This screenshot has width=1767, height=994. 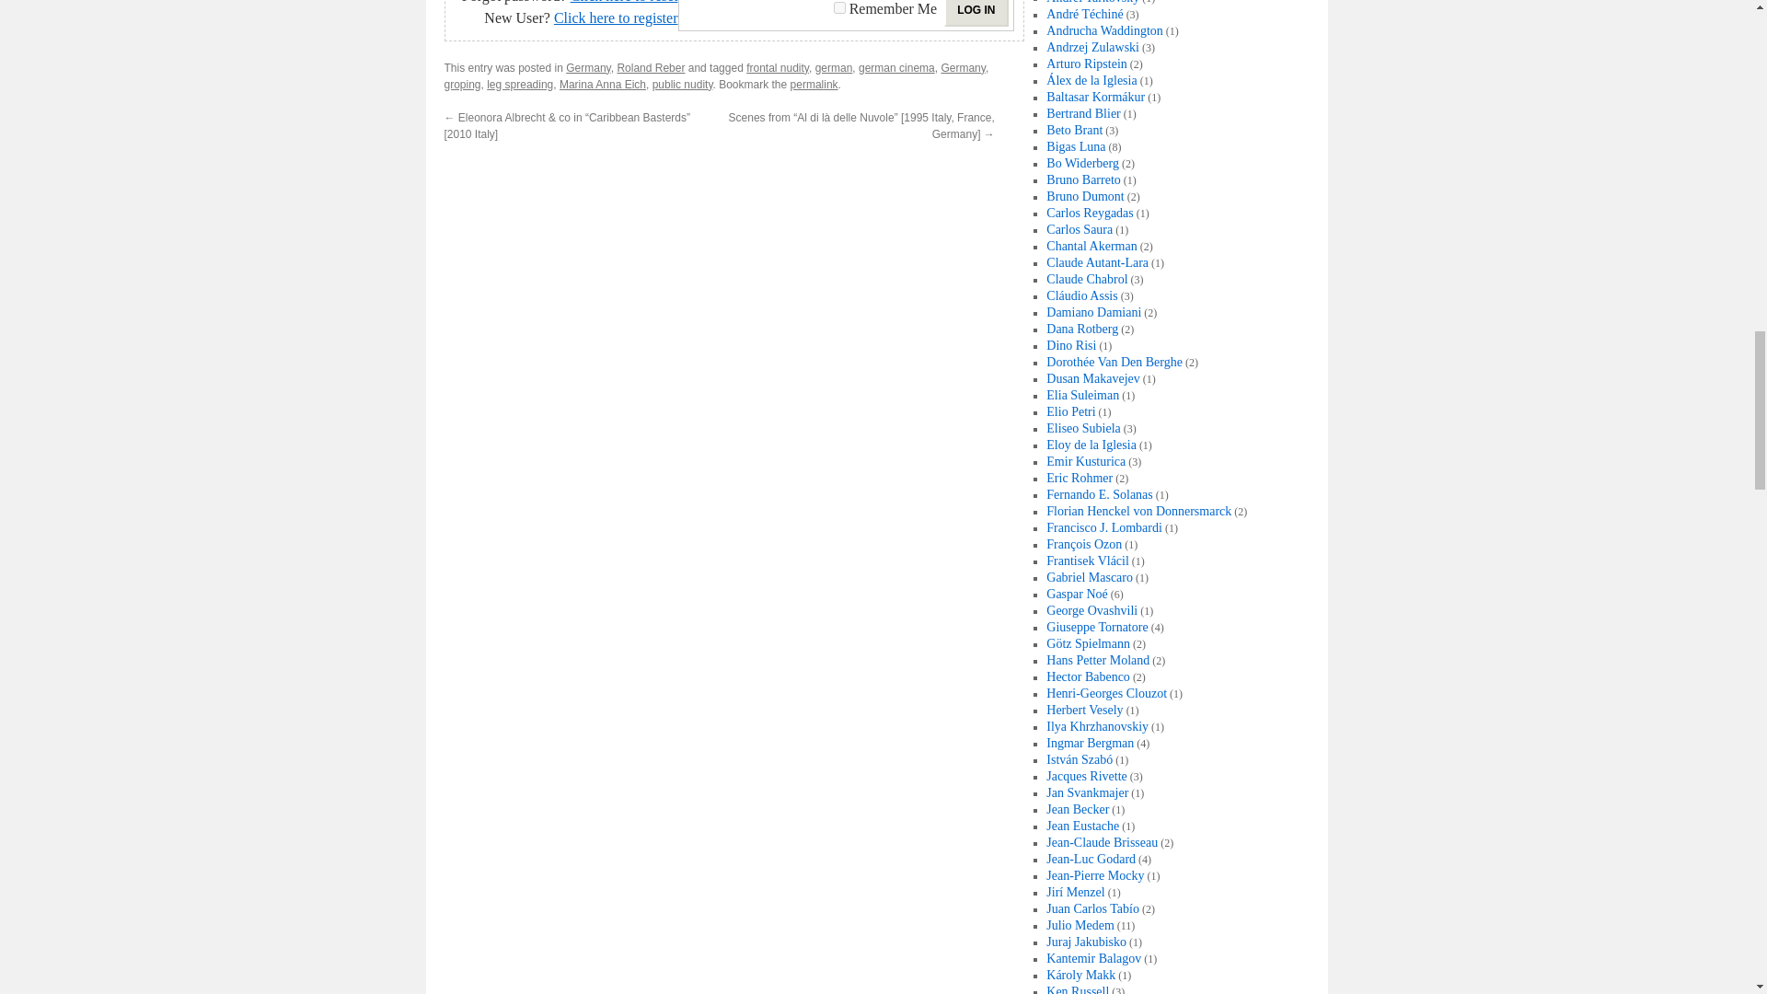 What do you see at coordinates (651, 68) in the screenshot?
I see `Roland Reber` at bounding box center [651, 68].